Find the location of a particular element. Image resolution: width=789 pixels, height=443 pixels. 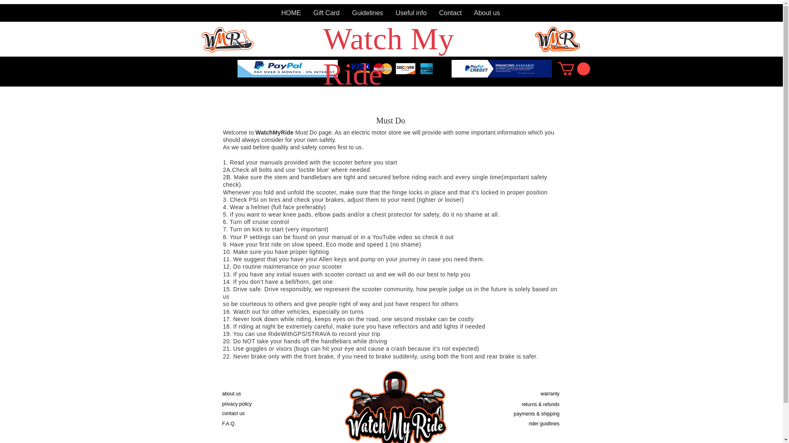

Must Do is located at coordinates (390, 120).